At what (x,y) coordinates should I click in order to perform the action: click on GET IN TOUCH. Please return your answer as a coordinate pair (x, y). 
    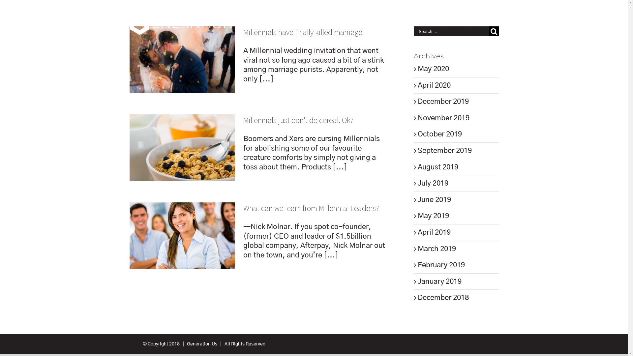
    Looking at the image, I should click on (464, 24).